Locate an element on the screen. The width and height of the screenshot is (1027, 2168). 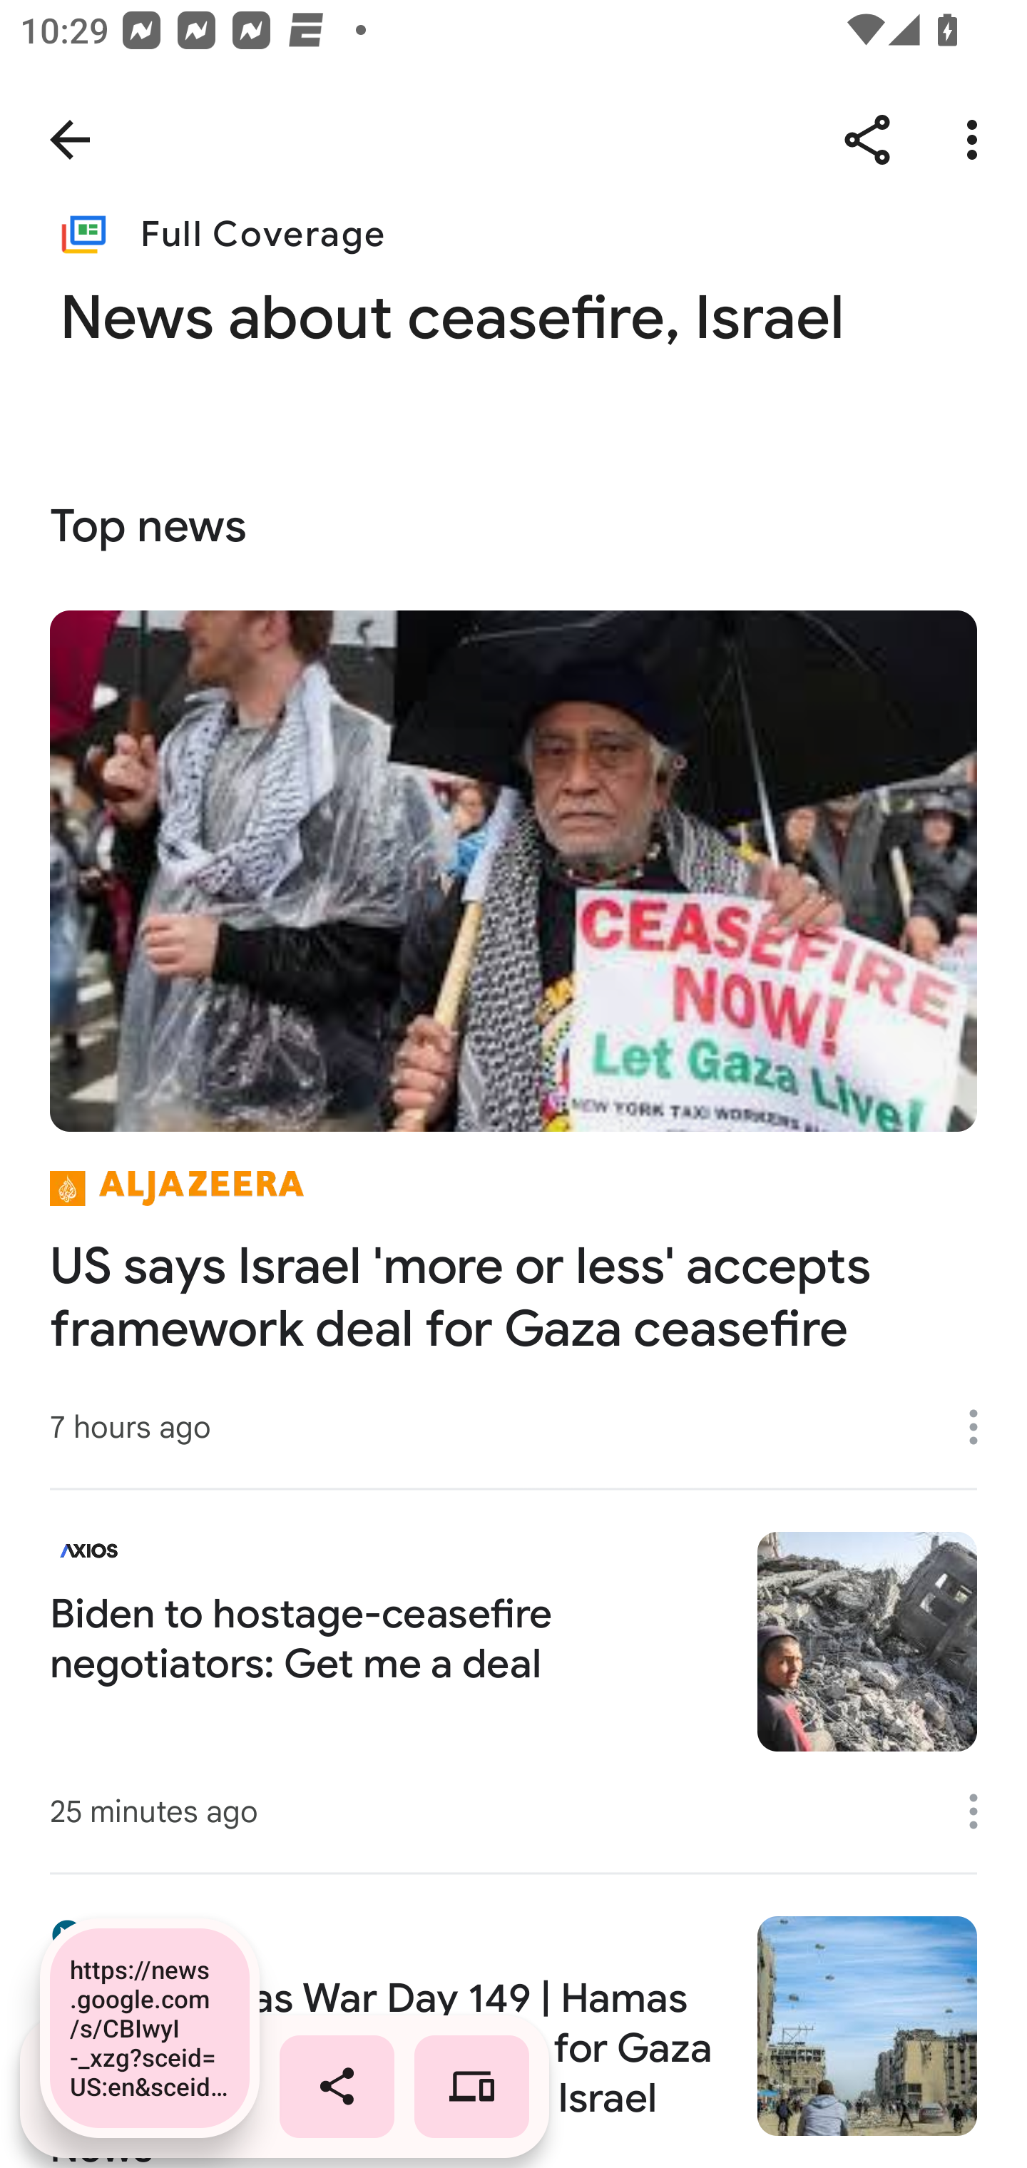
Share is located at coordinates (867, 140).